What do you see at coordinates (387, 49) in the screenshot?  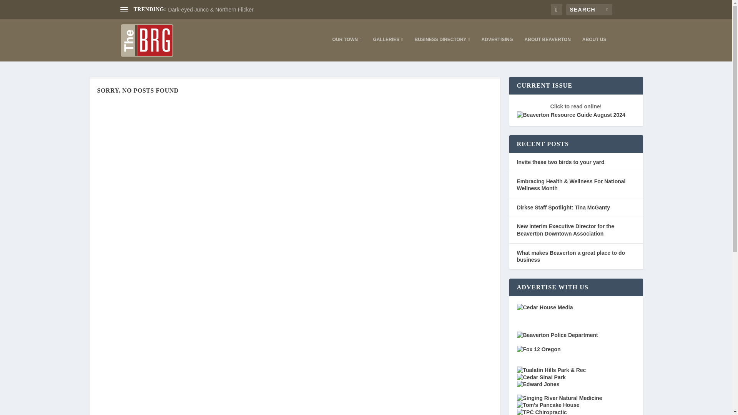 I see `GALLERIES` at bounding box center [387, 49].